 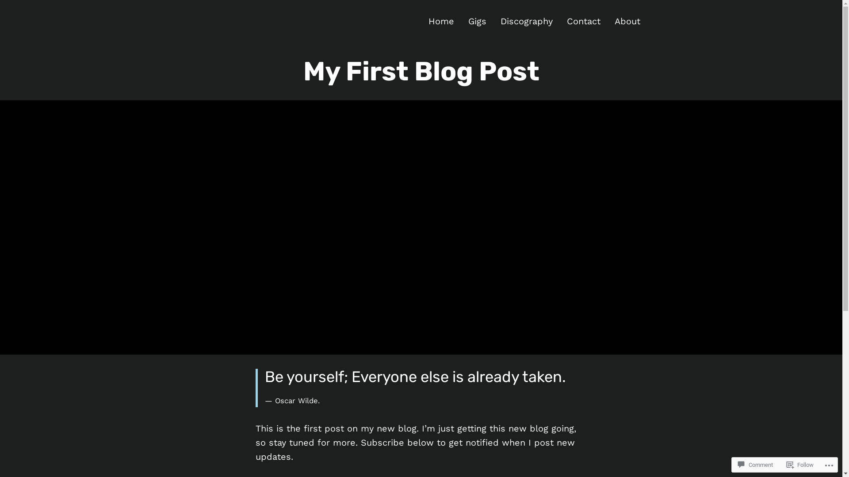 I want to click on About, so click(x=627, y=21).